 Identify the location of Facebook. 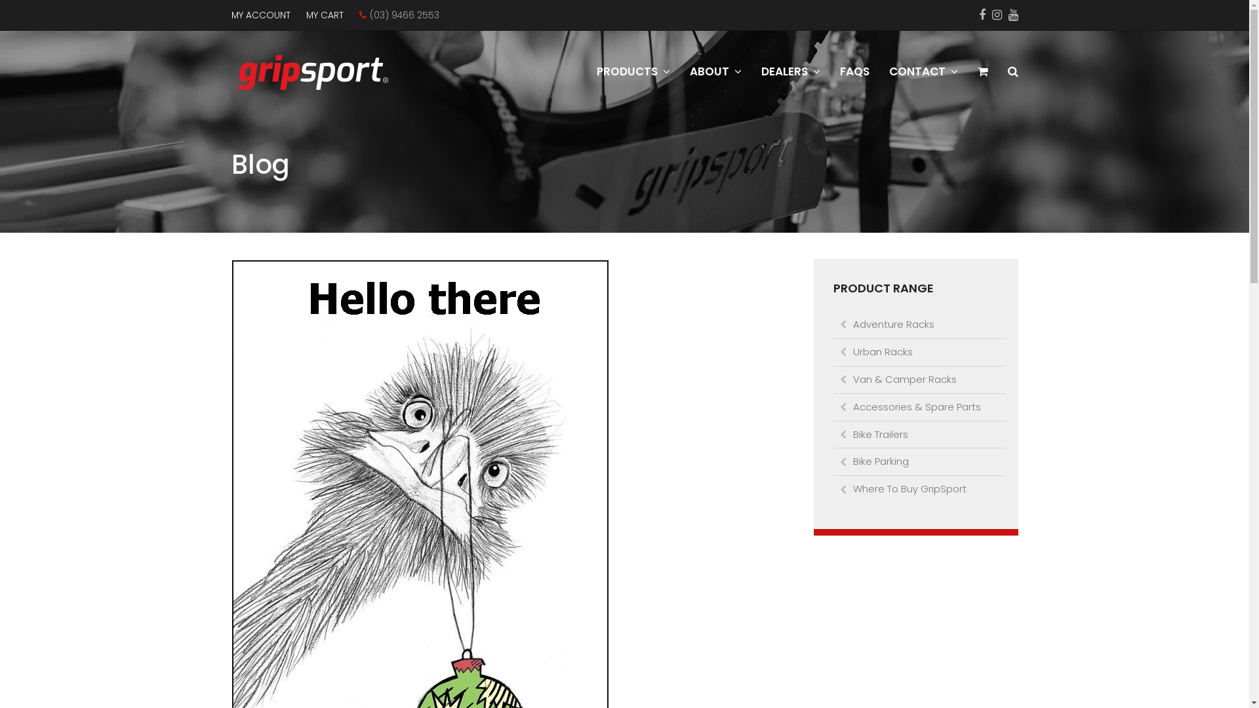
(982, 15).